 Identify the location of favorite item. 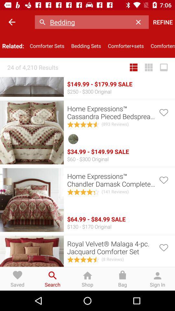
(163, 247).